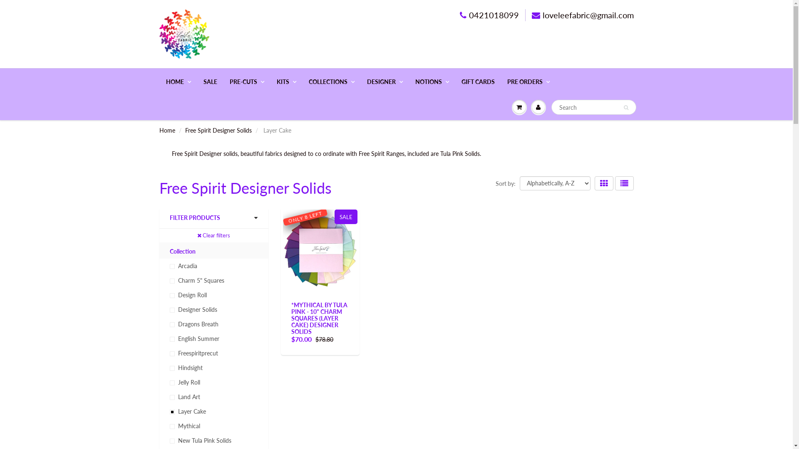  I want to click on ONLY 8 LEFT, so click(320, 246).